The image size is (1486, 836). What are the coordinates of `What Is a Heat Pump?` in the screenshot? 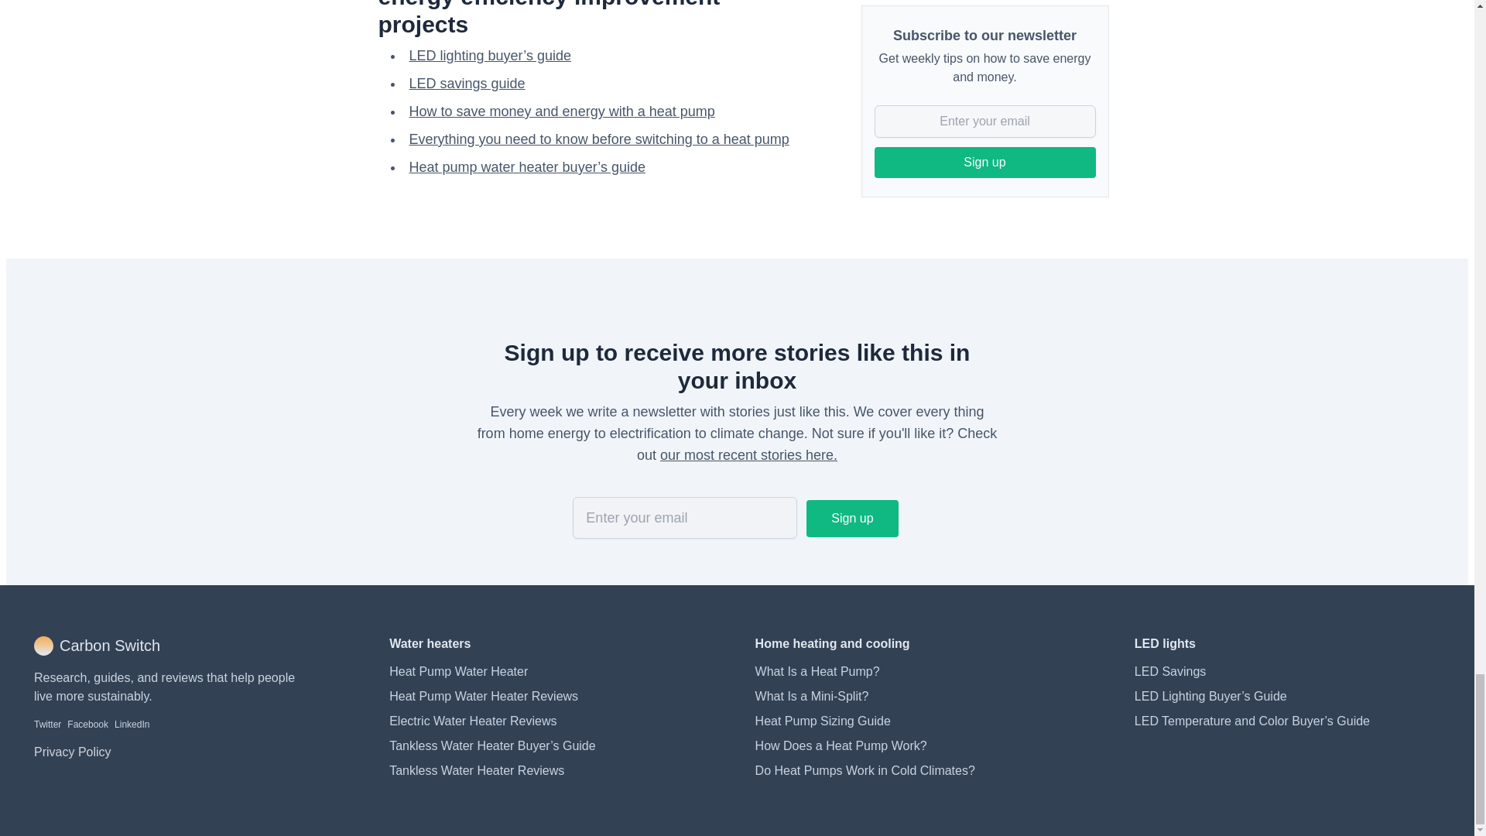 It's located at (817, 670).